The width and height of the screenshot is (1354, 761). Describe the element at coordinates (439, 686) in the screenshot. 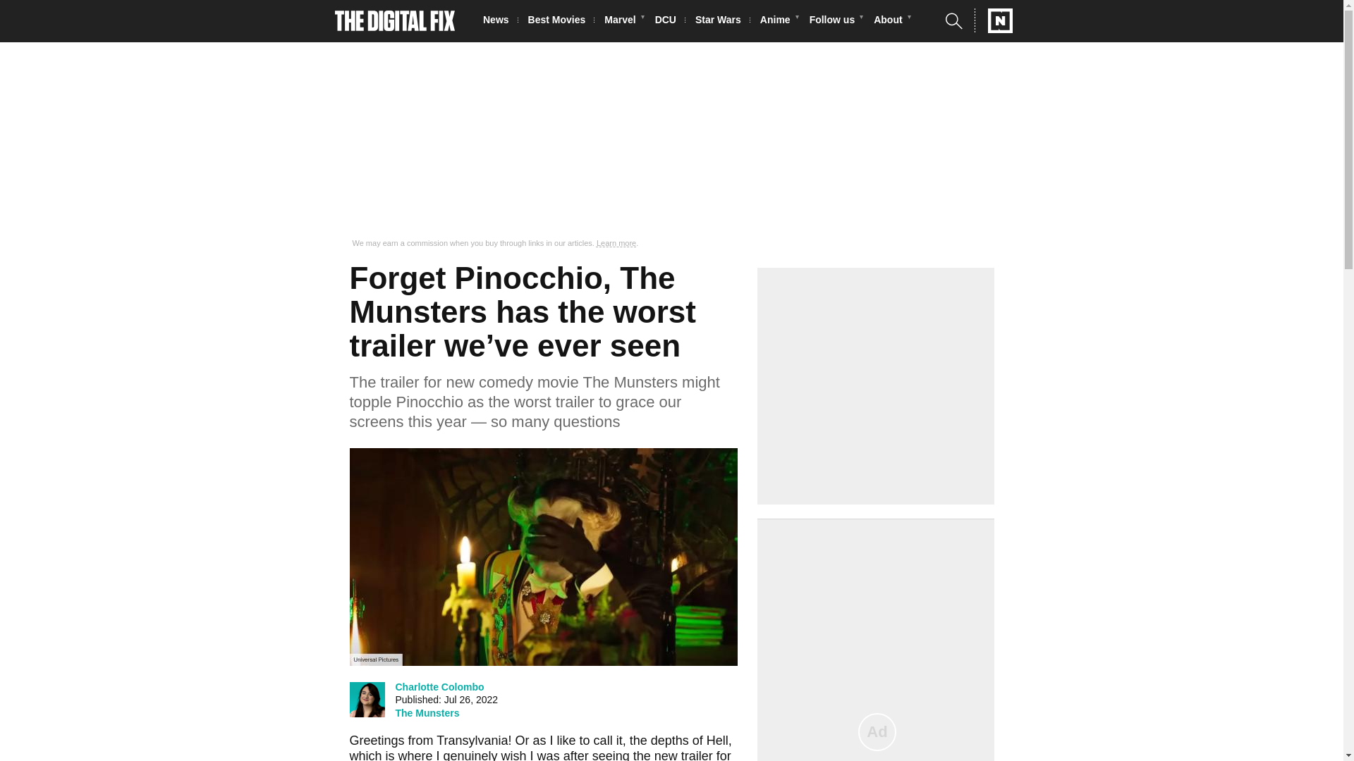

I see `Charlotte Colombo` at that location.